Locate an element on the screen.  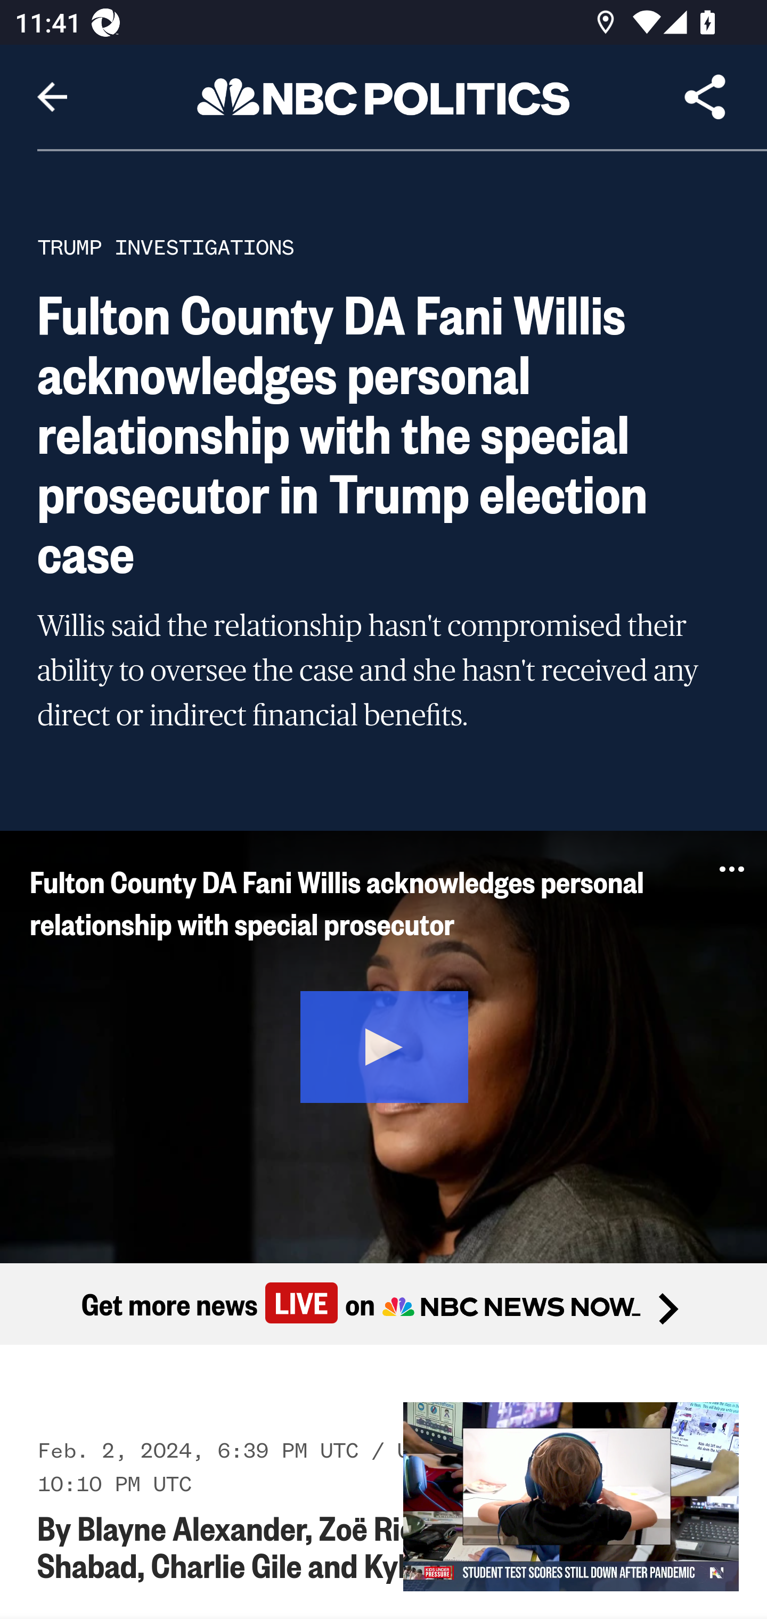
TRUMP INVESTIGATIONS is located at coordinates (166, 247).